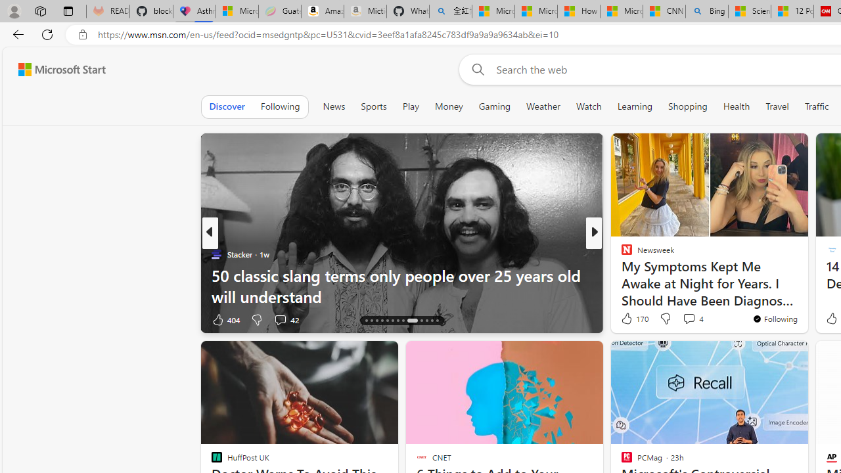 Image resolution: width=841 pixels, height=473 pixels. What do you see at coordinates (403, 321) in the screenshot?
I see `AutomationID: tab-21` at bounding box center [403, 321].